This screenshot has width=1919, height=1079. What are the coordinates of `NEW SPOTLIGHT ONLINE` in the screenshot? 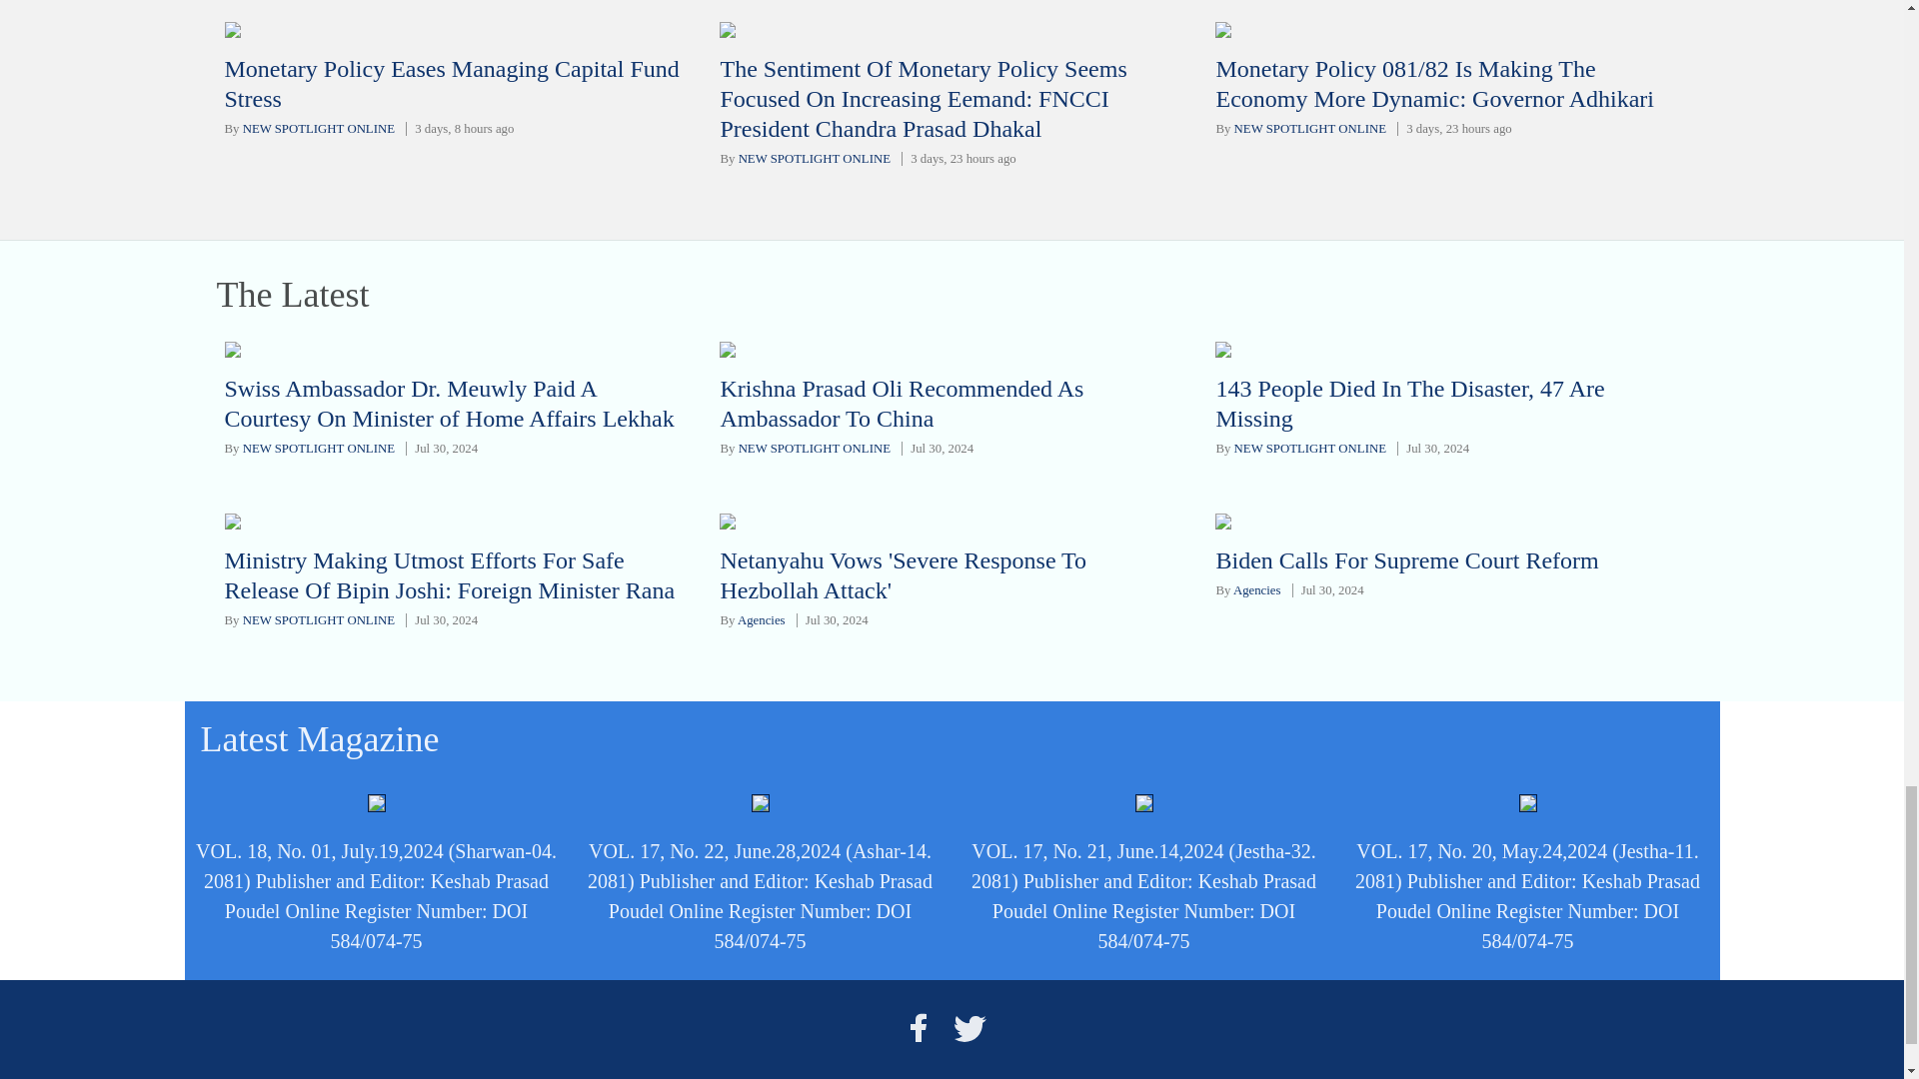 It's located at (814, 159).